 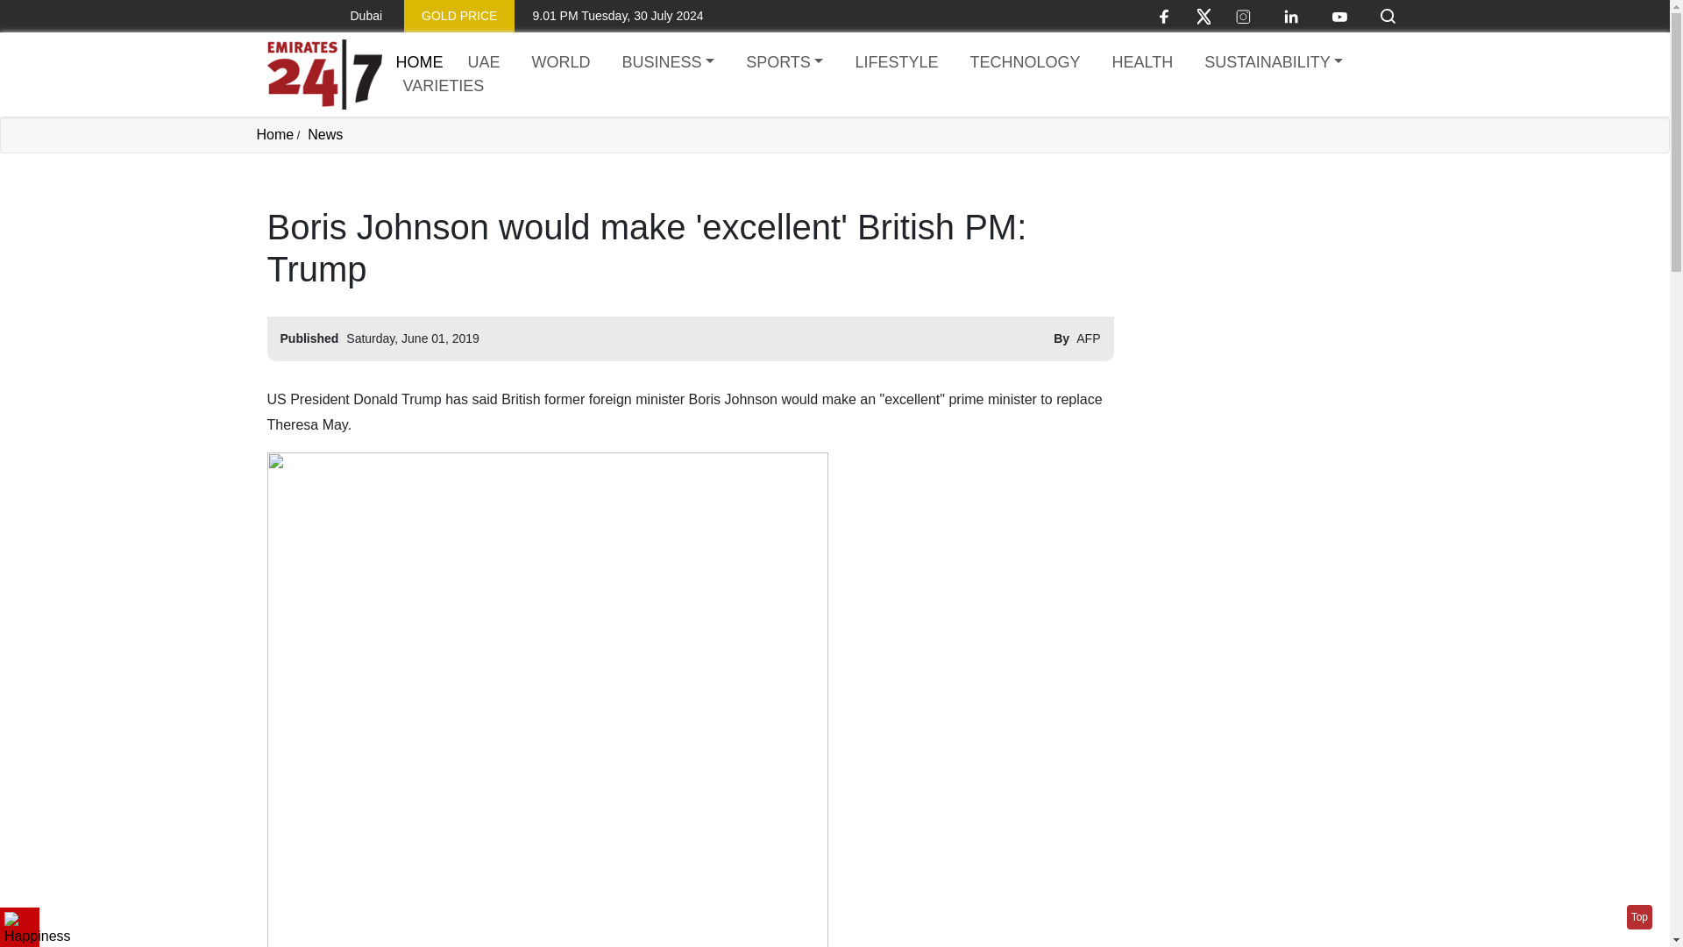 What do you see at coordinates (896, 63) in the screenshot?
I see `LIFESTYLE` at bounding box center [896, 63].